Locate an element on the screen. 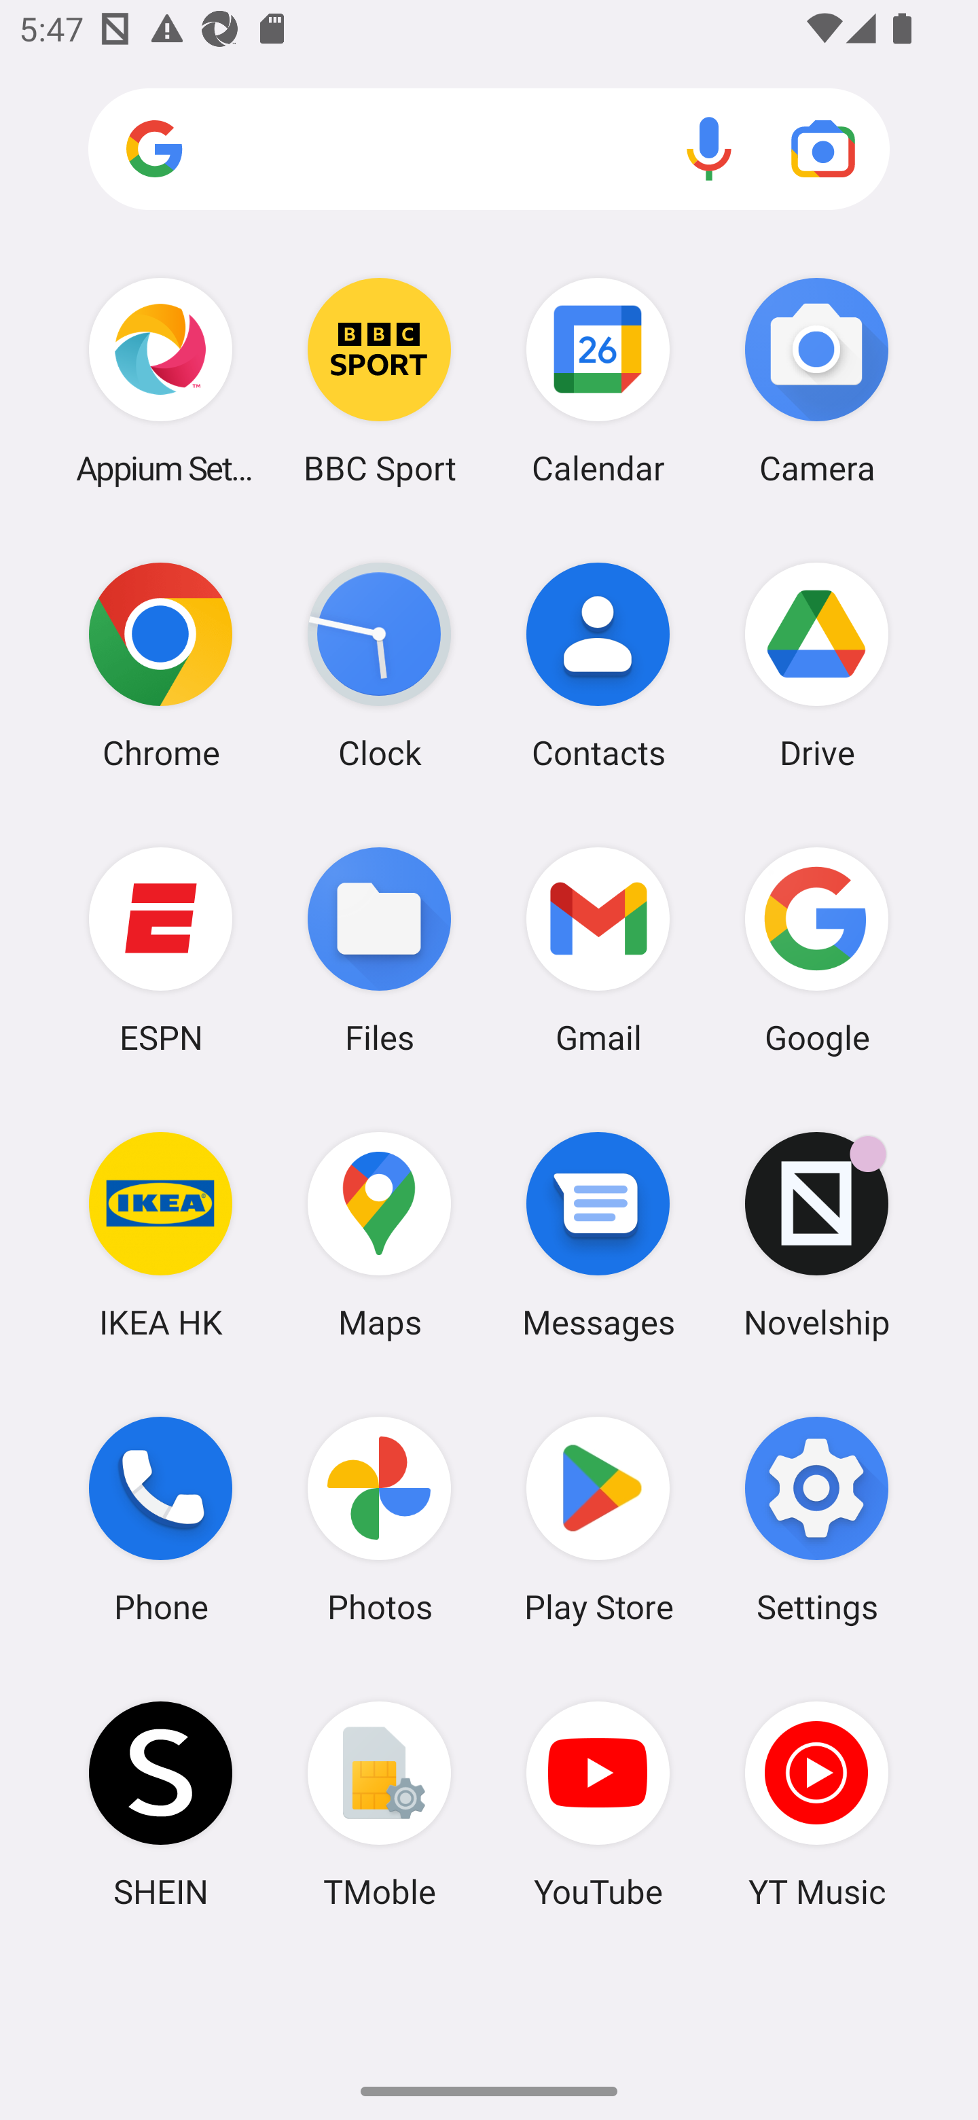 The image size is (978, 2120). Voice search is located at coordinates (709, 148).